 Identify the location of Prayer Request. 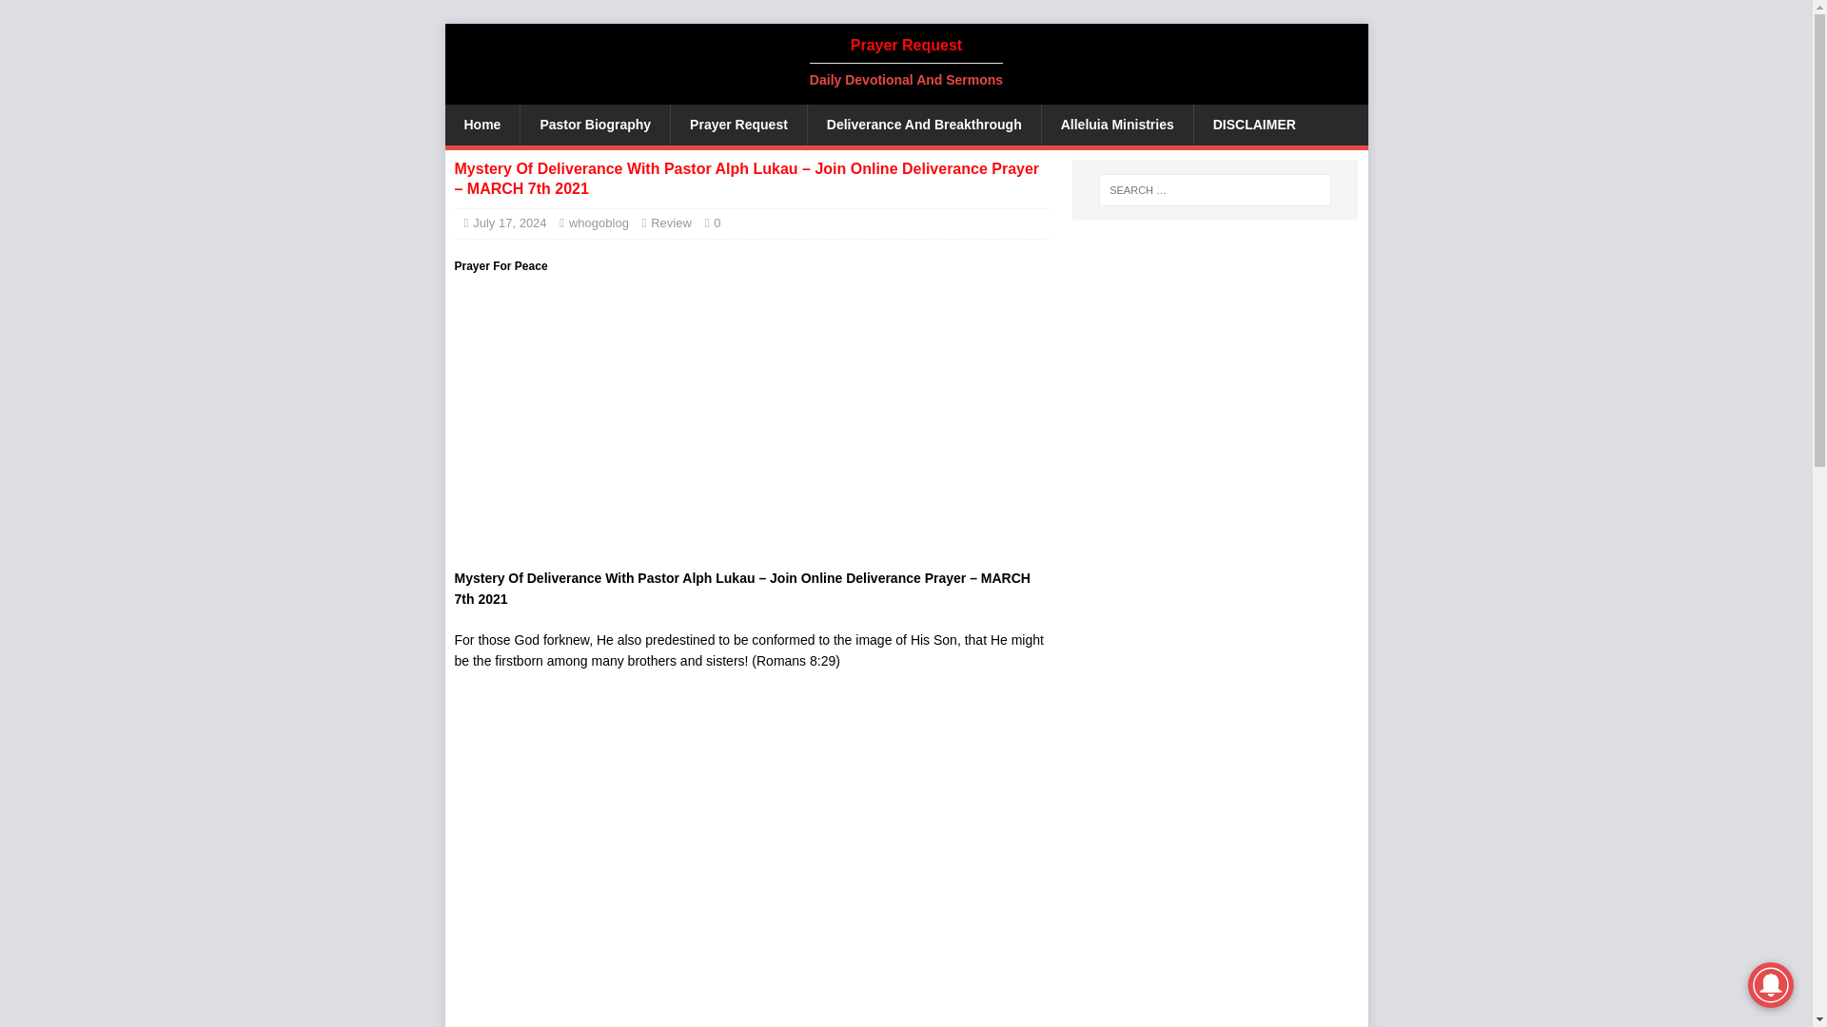
(738, 125).